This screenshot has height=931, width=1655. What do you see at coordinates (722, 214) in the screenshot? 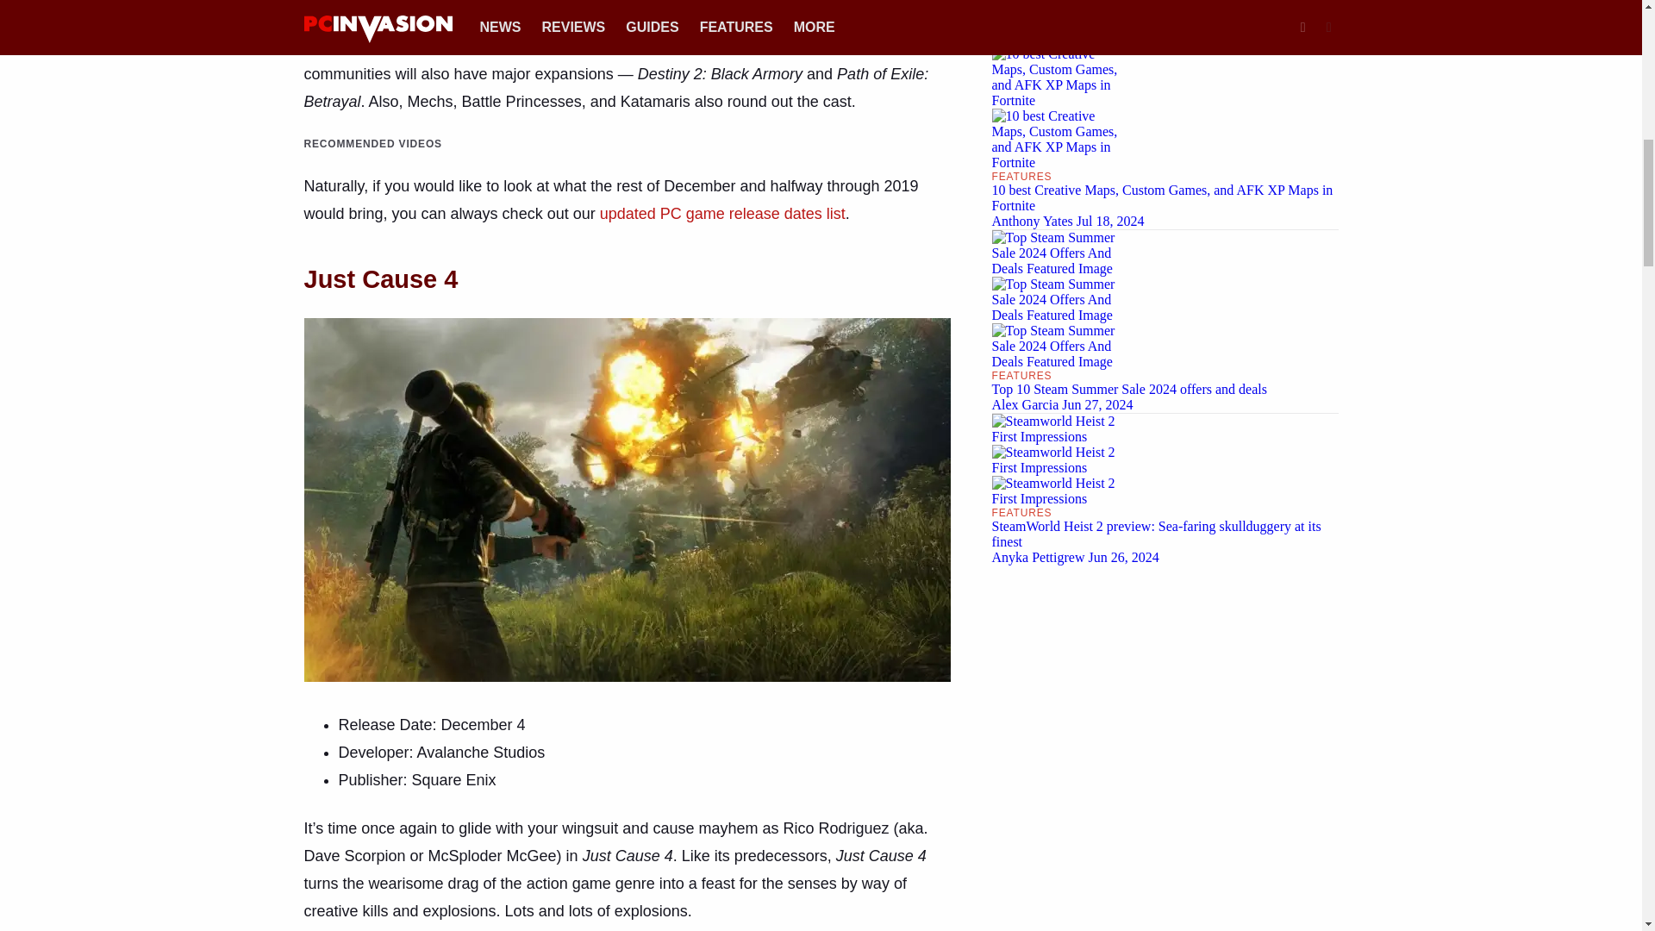
I see `updated PC game release dates list` at bounding box center [722, 214].